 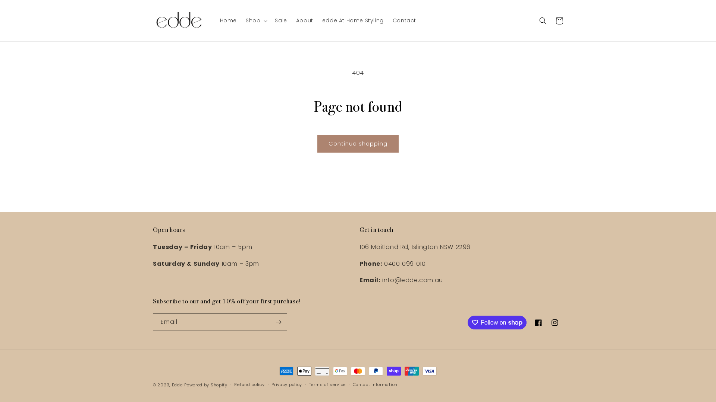 What do you see at coordinates (327, 385) in the screenshot?
I see `Terms of service` at bounding box center [327, 385].